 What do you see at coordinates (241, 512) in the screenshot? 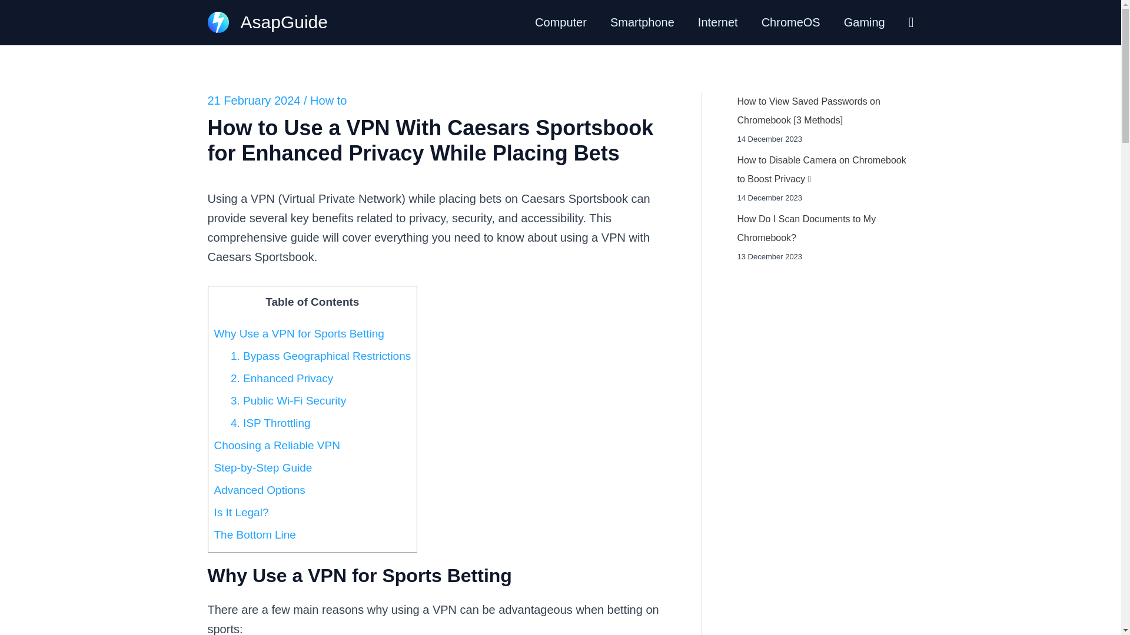
I see `Is It Legal?` at bounding box center [241, 512].